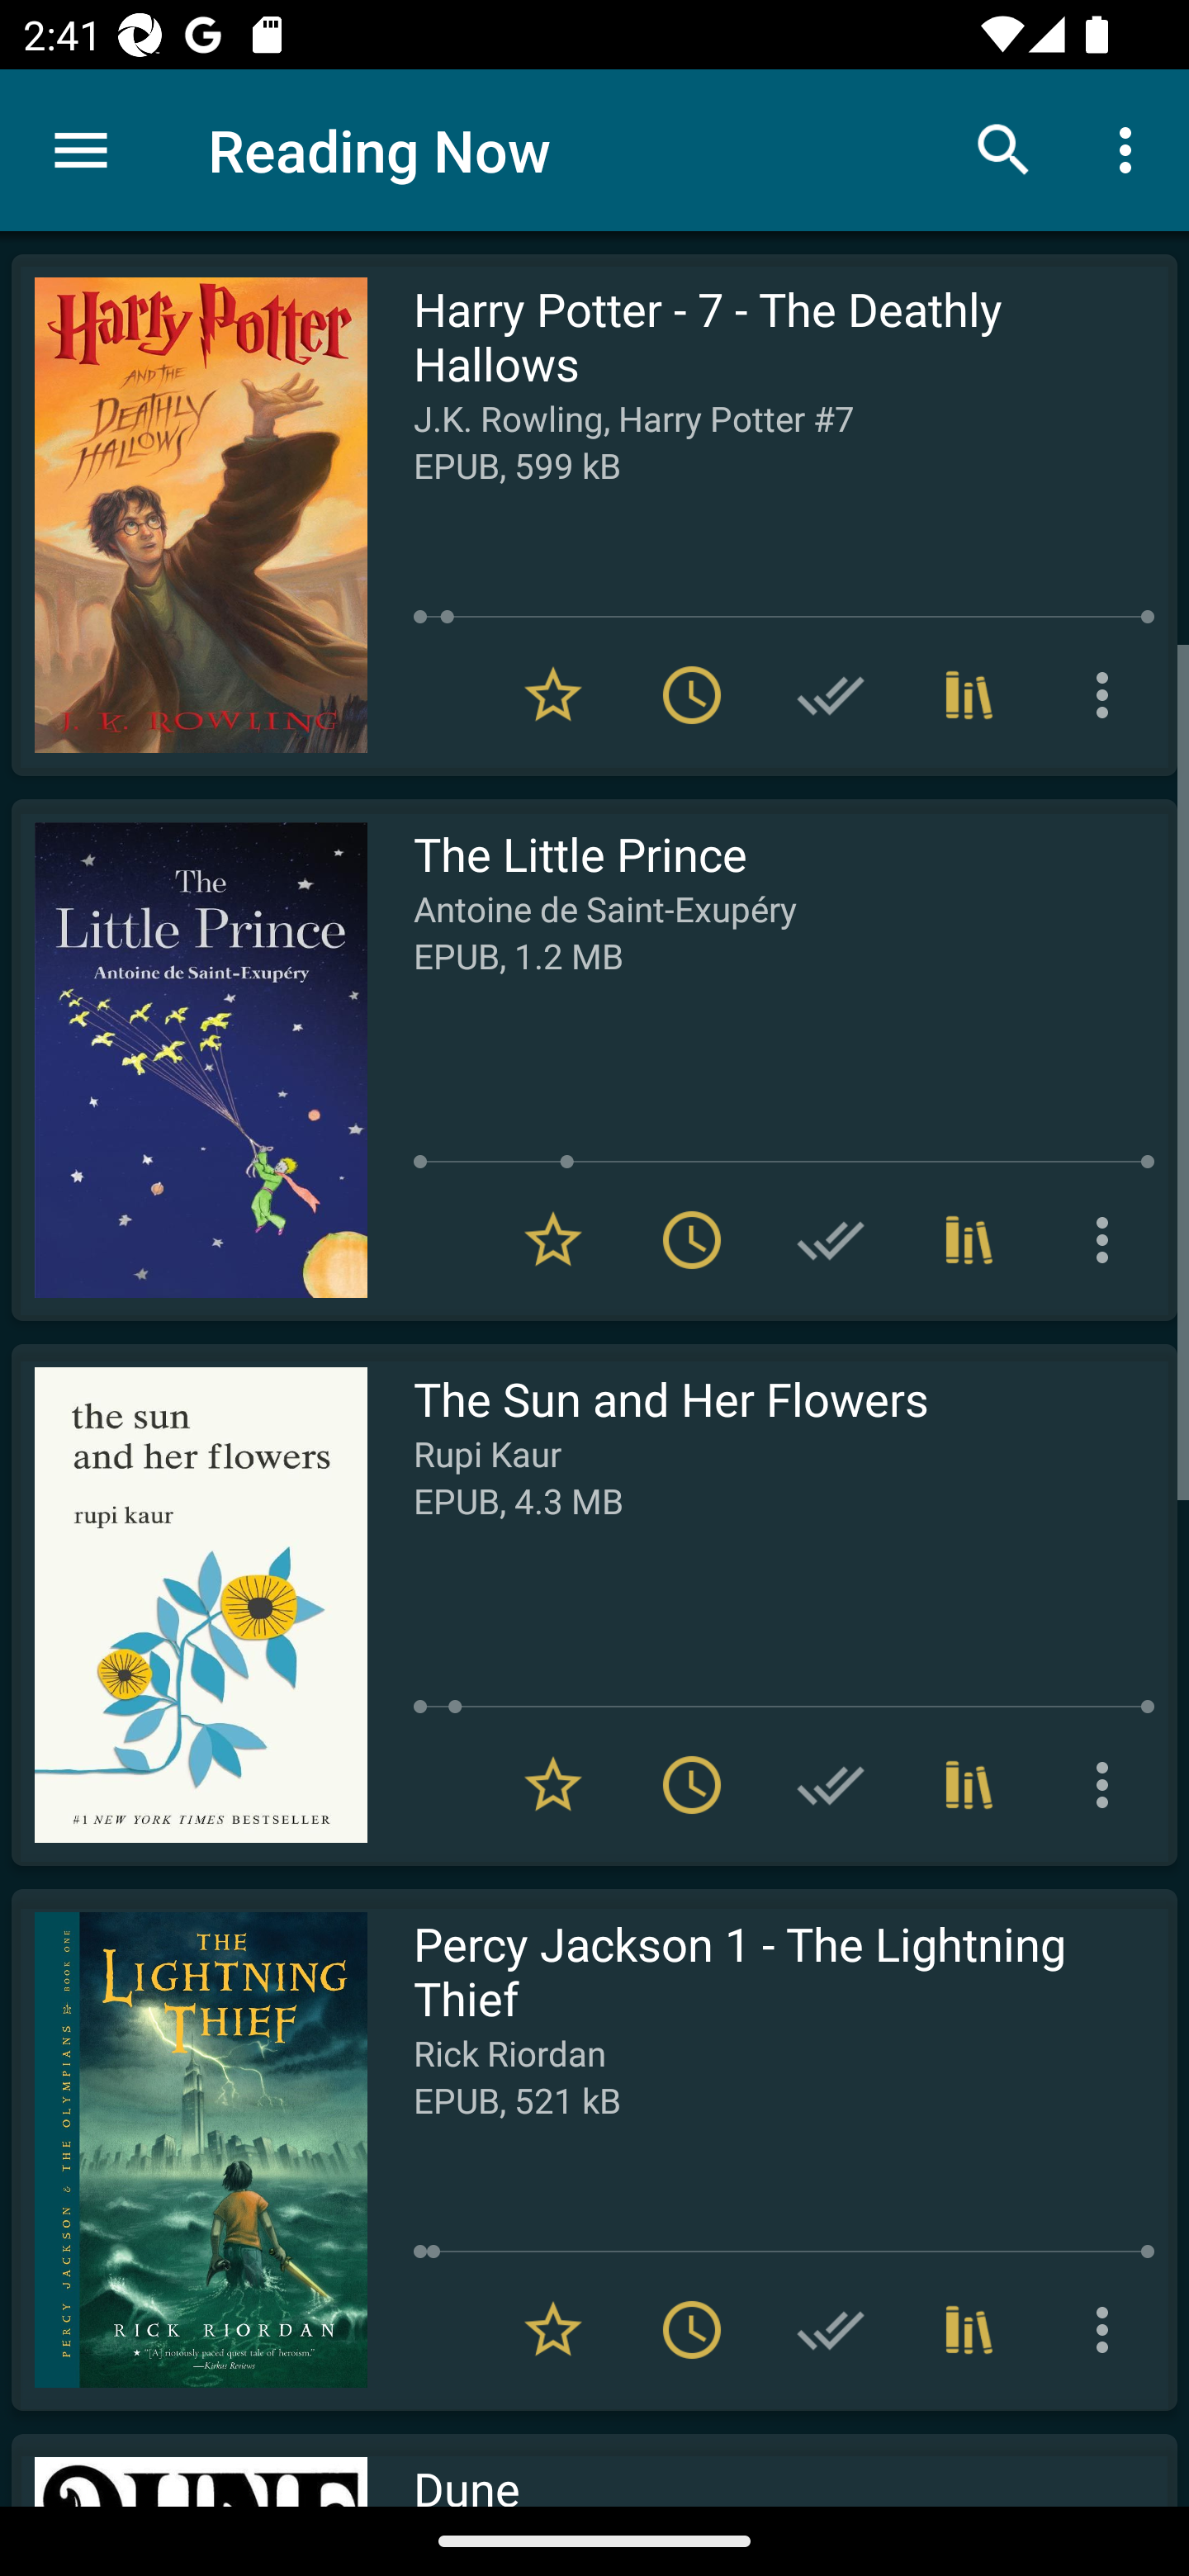  What do you see at coordinates (1108, 695) in the screenshot?
I see `More options` at bounding box center [1108, 695].